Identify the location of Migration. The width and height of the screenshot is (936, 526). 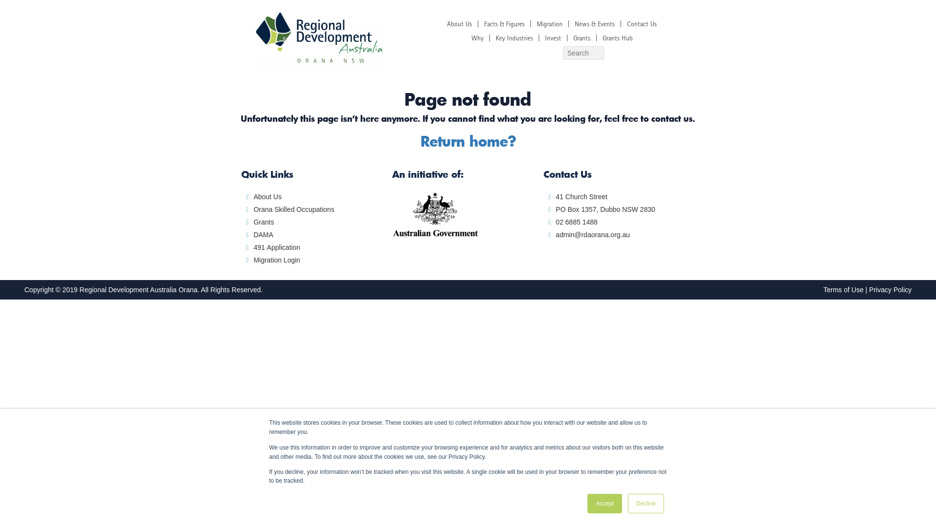
(550, 24).